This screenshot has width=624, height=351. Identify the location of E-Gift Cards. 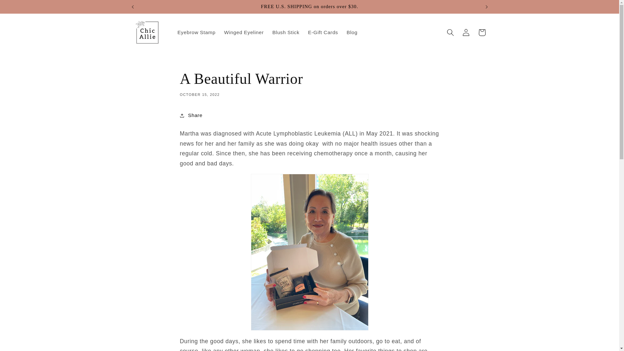
(322, 32).